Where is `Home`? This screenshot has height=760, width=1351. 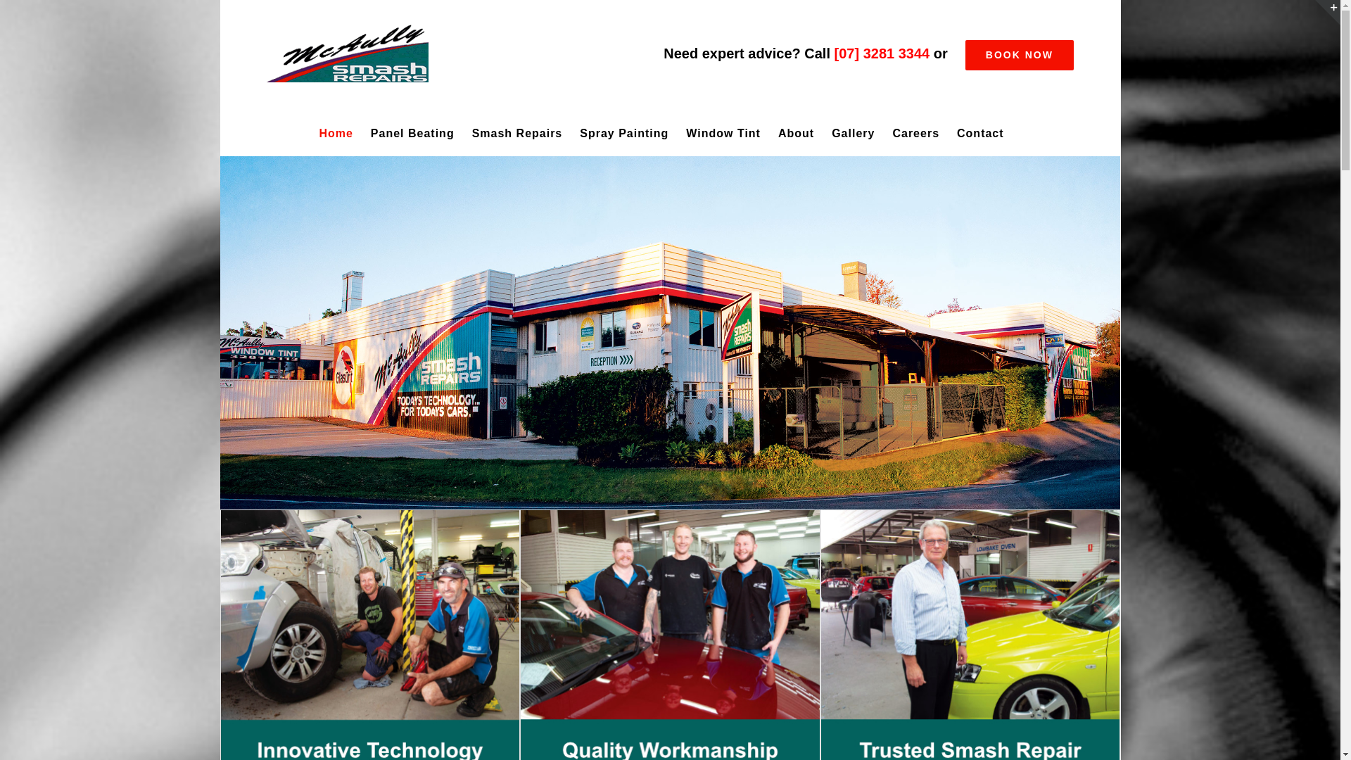
Home is located at coordinates (336, 134).